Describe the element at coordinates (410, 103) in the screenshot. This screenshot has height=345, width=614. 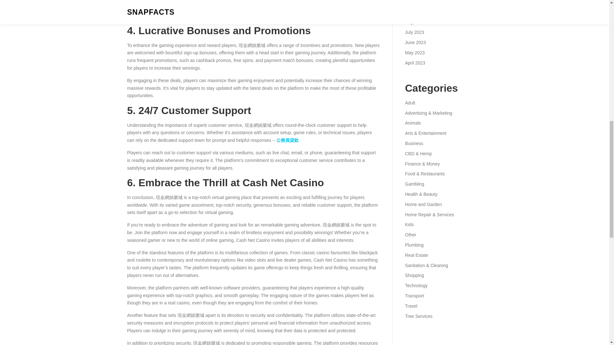
I see `Adult` at that location.